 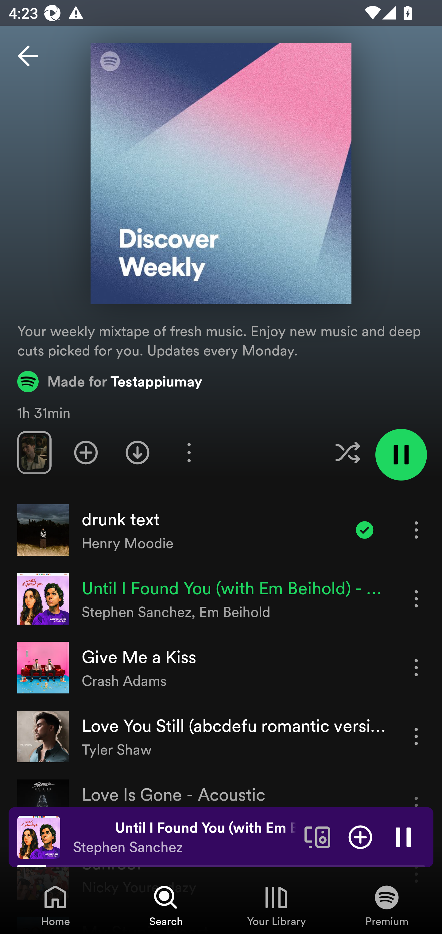 What do you see at coordinates (317, 837) in the screenshot?
I see `Connect to a device. Opens the devices menu` at bounding box center [317, 837].